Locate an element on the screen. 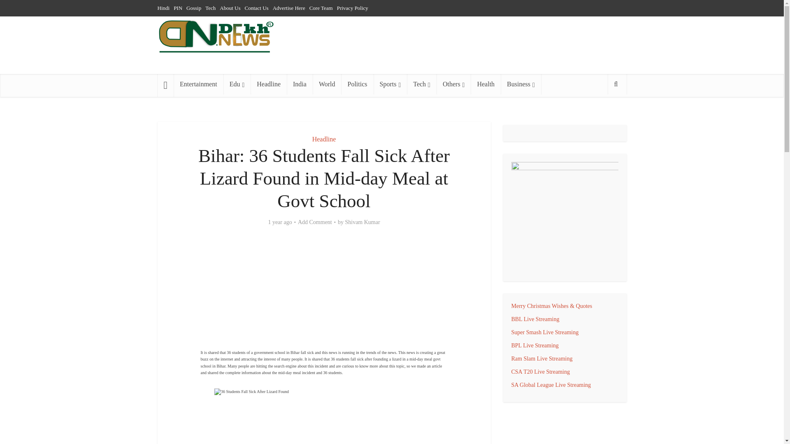 The image size is (790, 444). Core Team is located at coordinates (321, 8).